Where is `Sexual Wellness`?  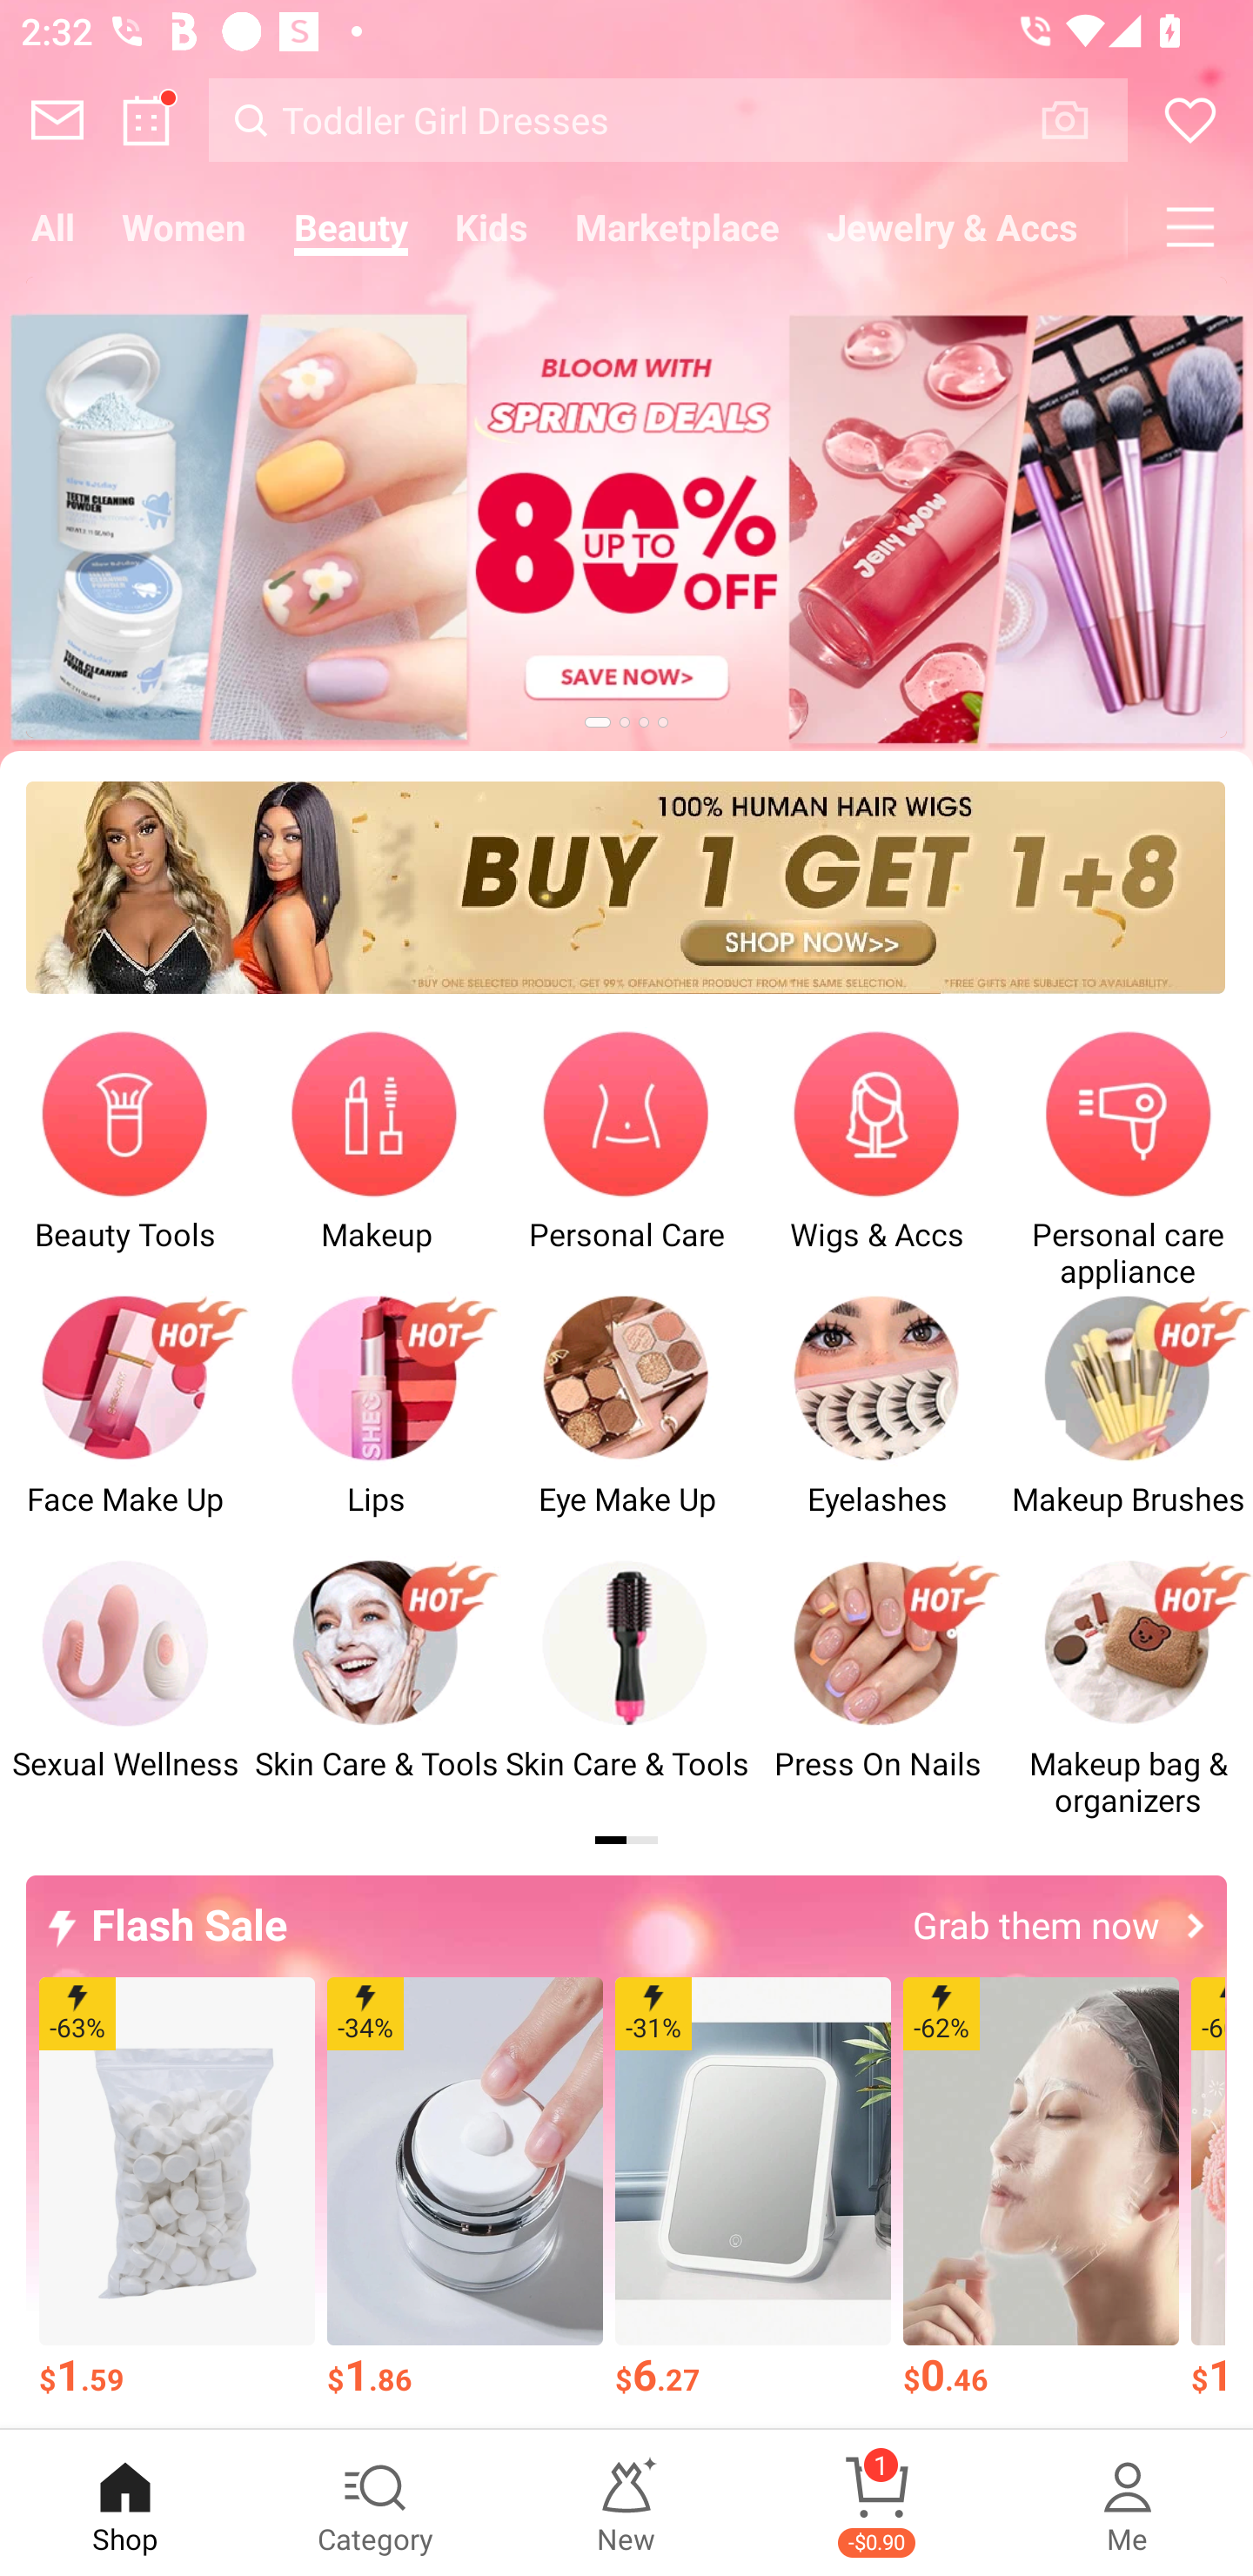
Sexual Wellness is located at coordinates (125, 1688).